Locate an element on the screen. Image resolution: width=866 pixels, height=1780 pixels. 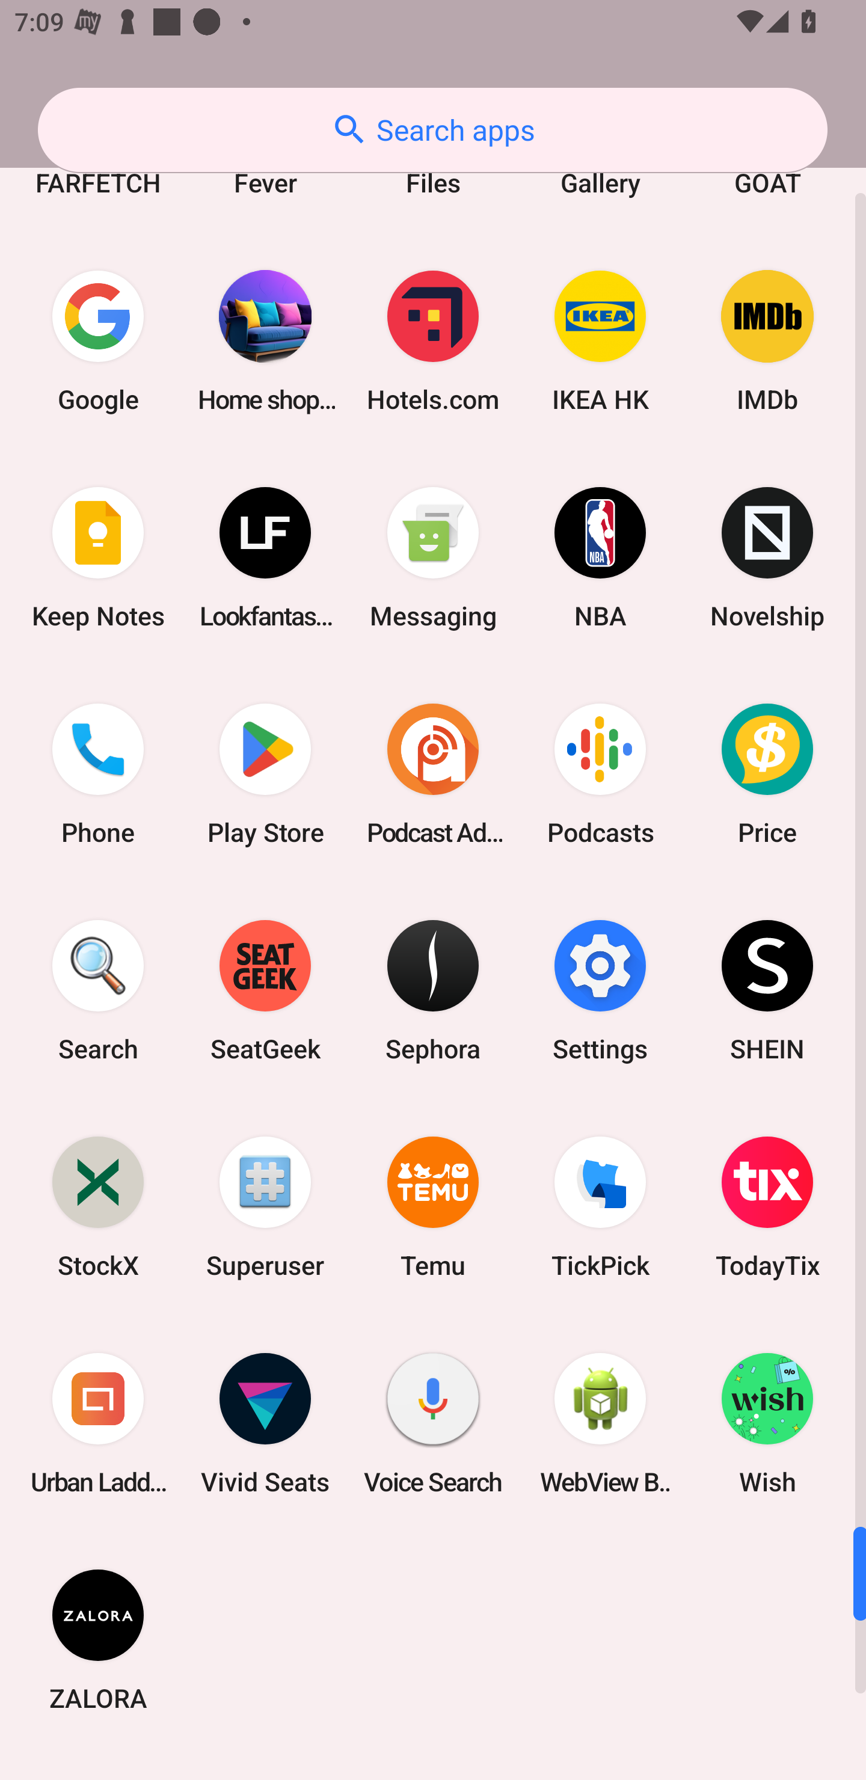
ZALORA is located at coordinates (98, 1639).